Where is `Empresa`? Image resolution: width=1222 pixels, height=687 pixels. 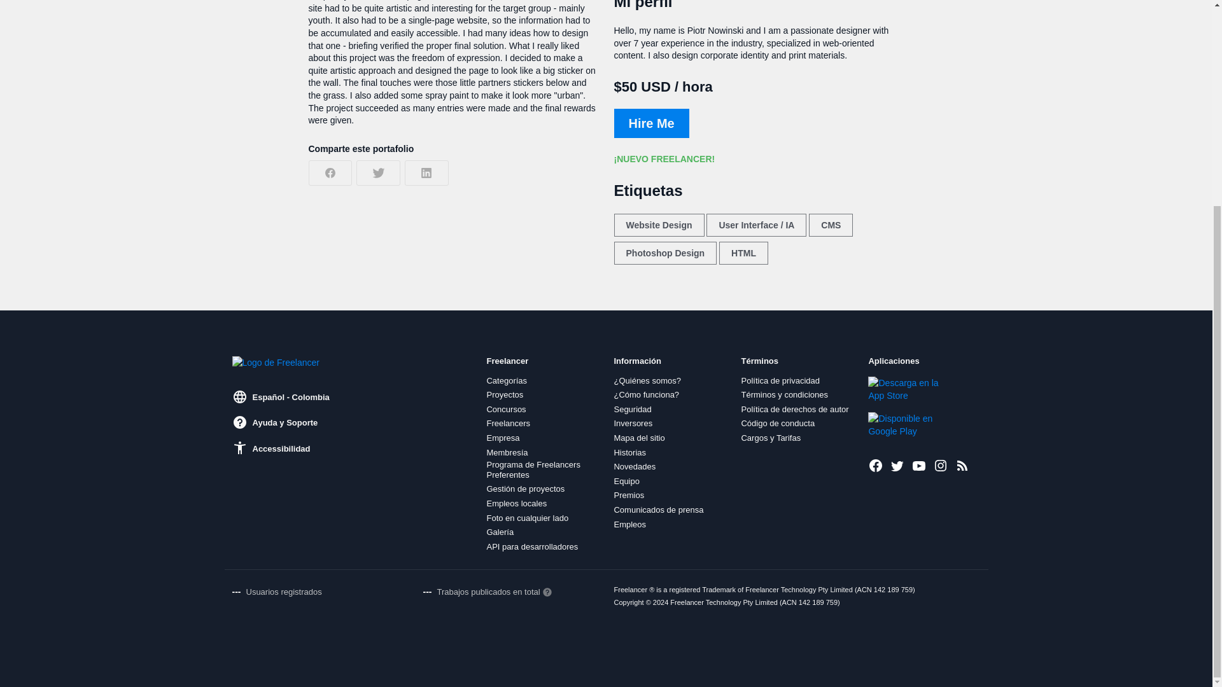 Empresa is located at coordinates (503, 438).